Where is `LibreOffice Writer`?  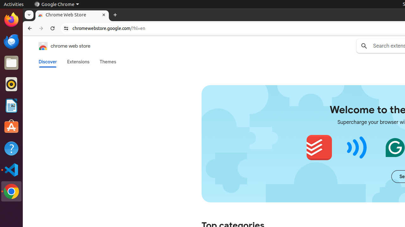
LibreOffice Writer is located at coordinates (11, 105).